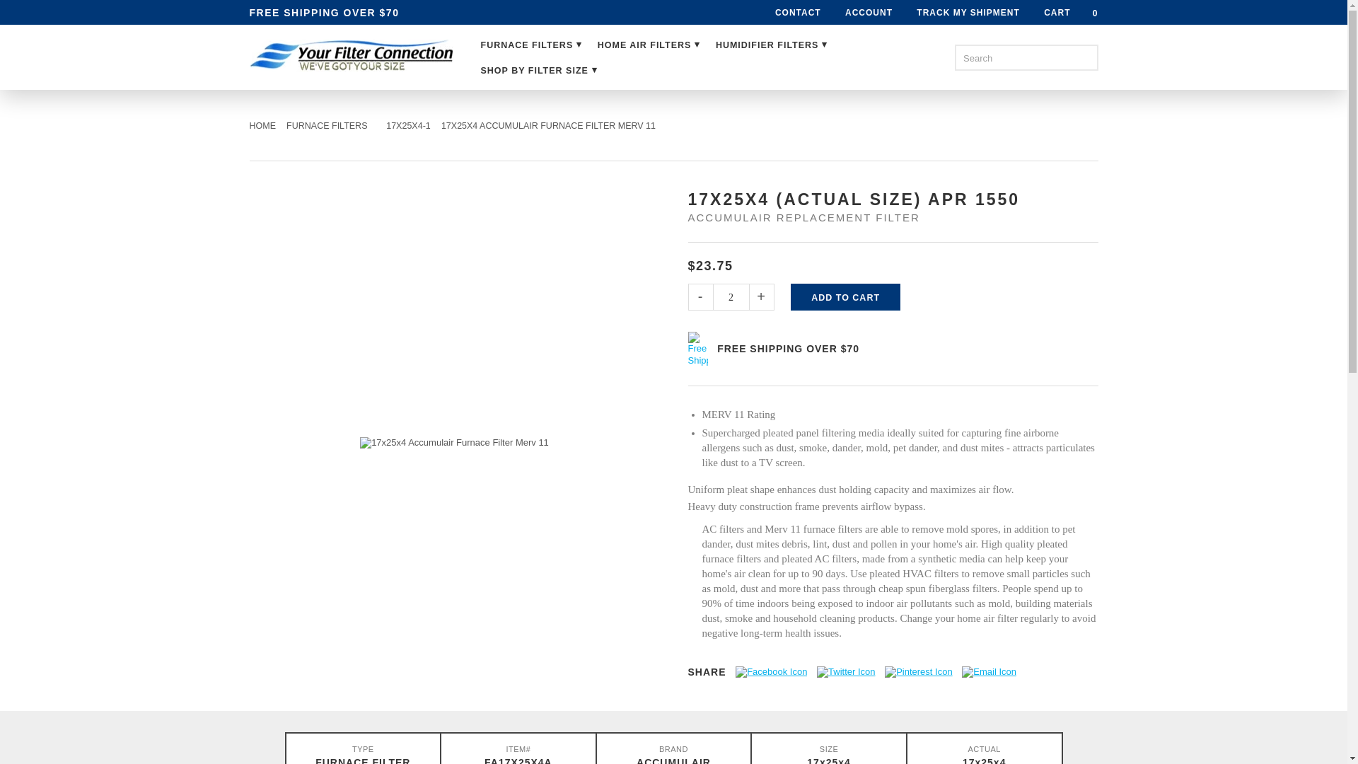 The width and height of the screenshot is (1358, 764). What do you see at coordinates (845, 296) in the screenshot?
I see `Add To Cart` at bounding box center [845, 296].